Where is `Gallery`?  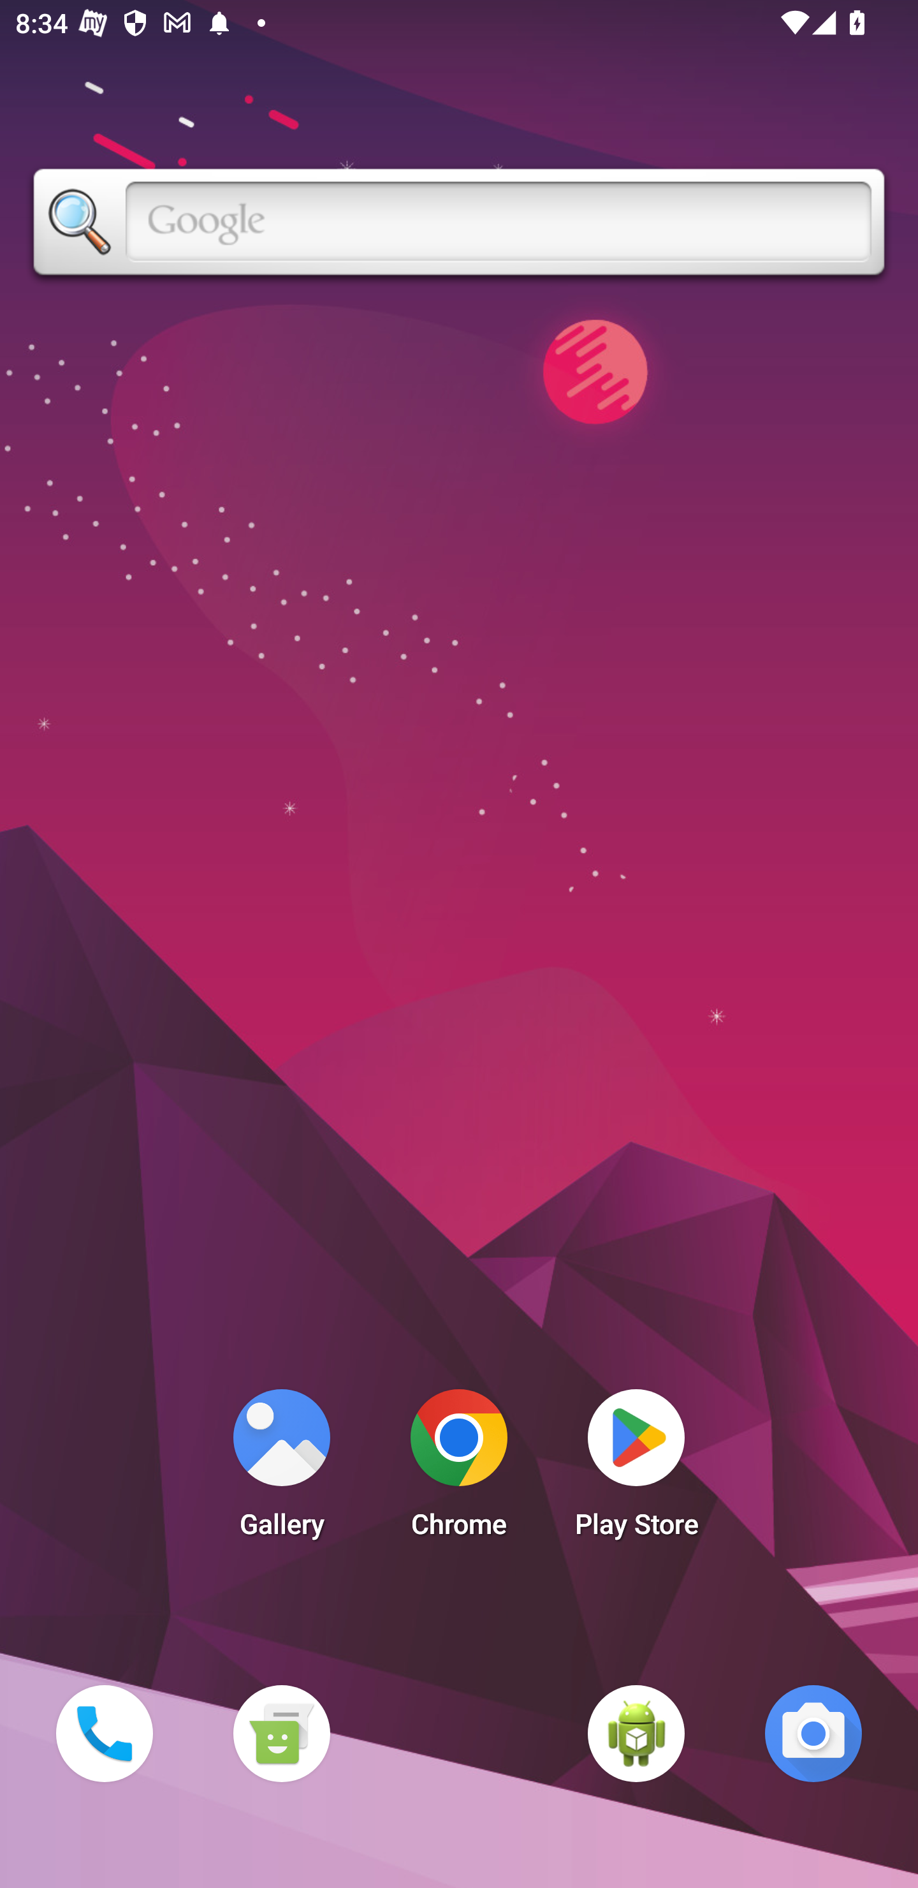 Gallery is located at coordinates (281, 1470).